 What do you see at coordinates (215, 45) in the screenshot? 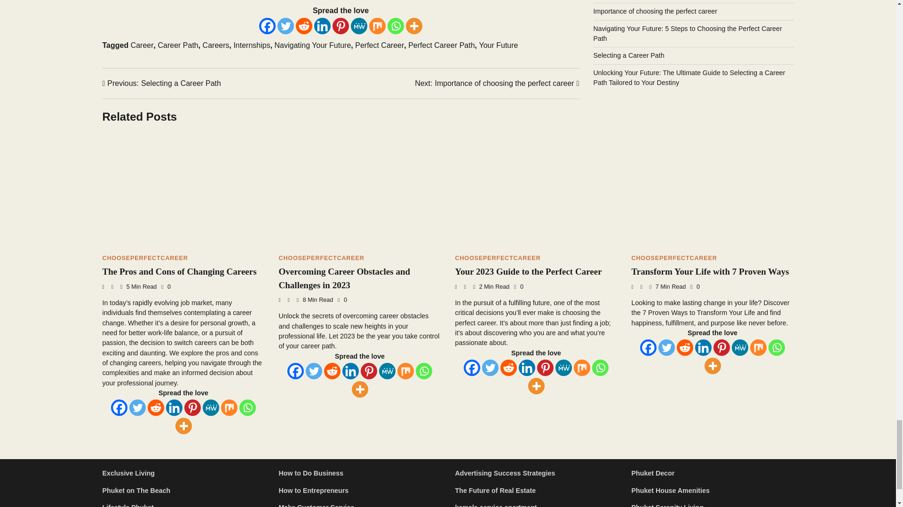
I see `Careers` at bounding box center [215, 45].